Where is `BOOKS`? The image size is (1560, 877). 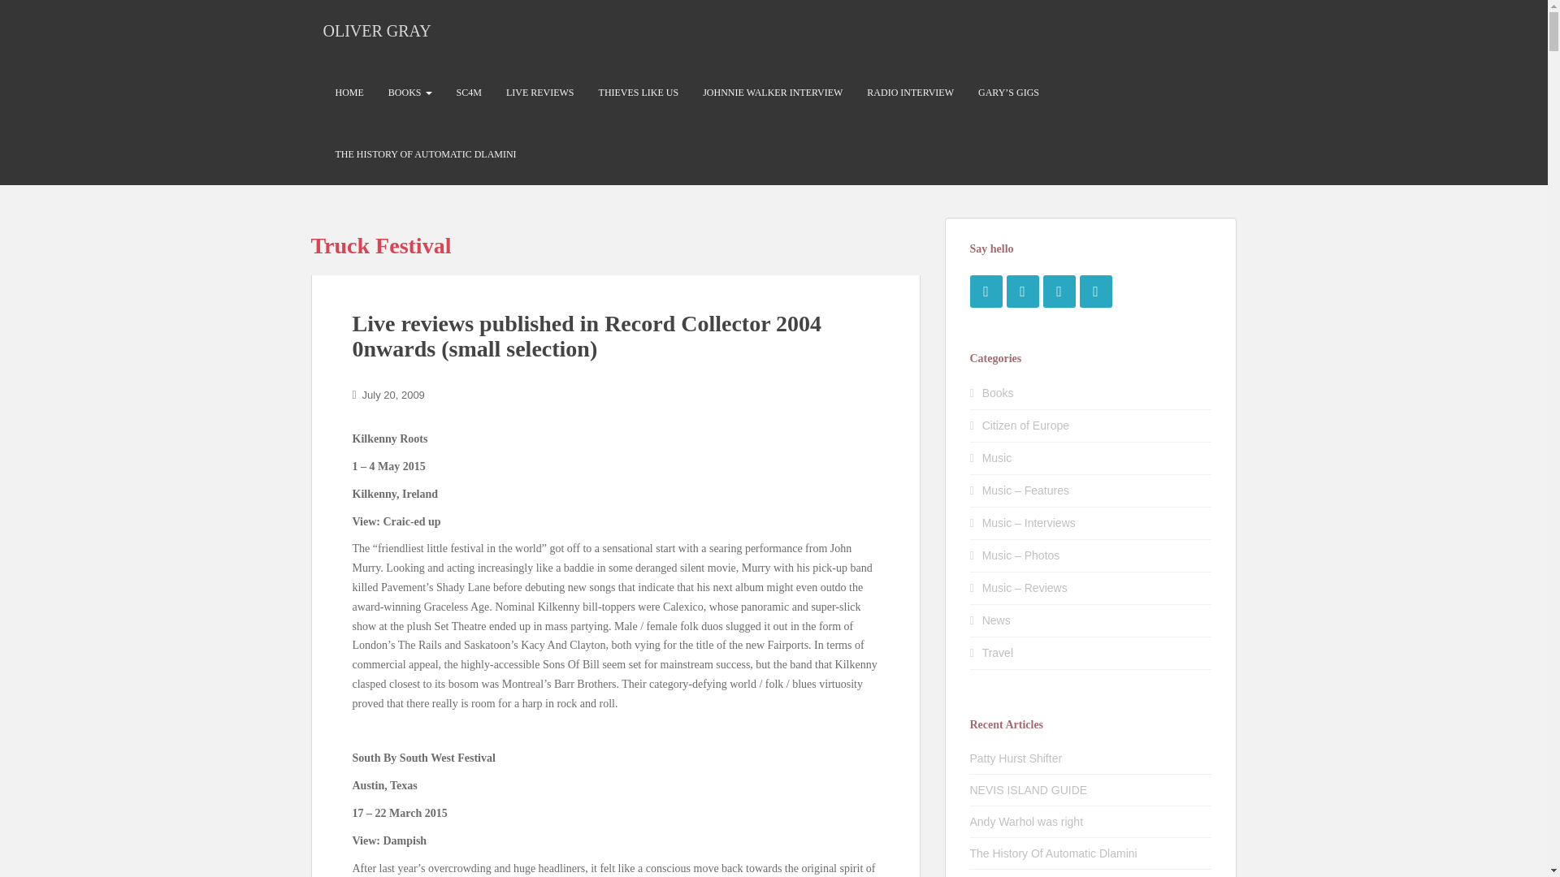
BOOKS is located at coordinates (409, 93).